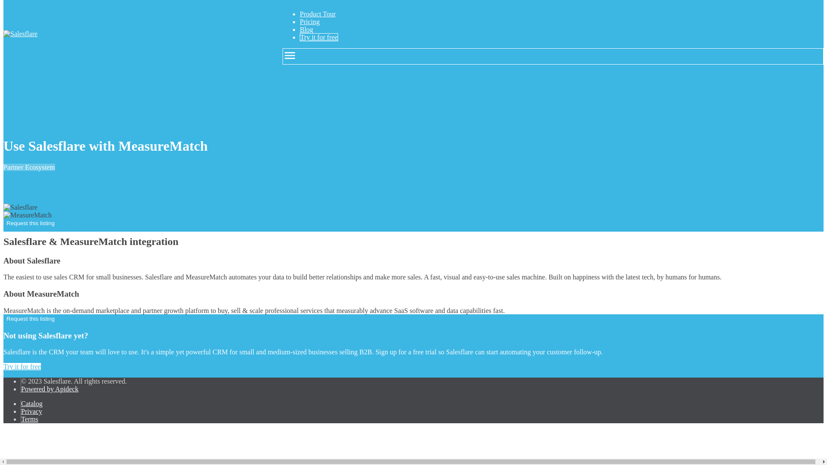 The width and height of the screenshot is (827, 465). What do you see at coordinates (20, 208) in the screenshot?
I see `Salesflare` at bounding box center [20, 208].